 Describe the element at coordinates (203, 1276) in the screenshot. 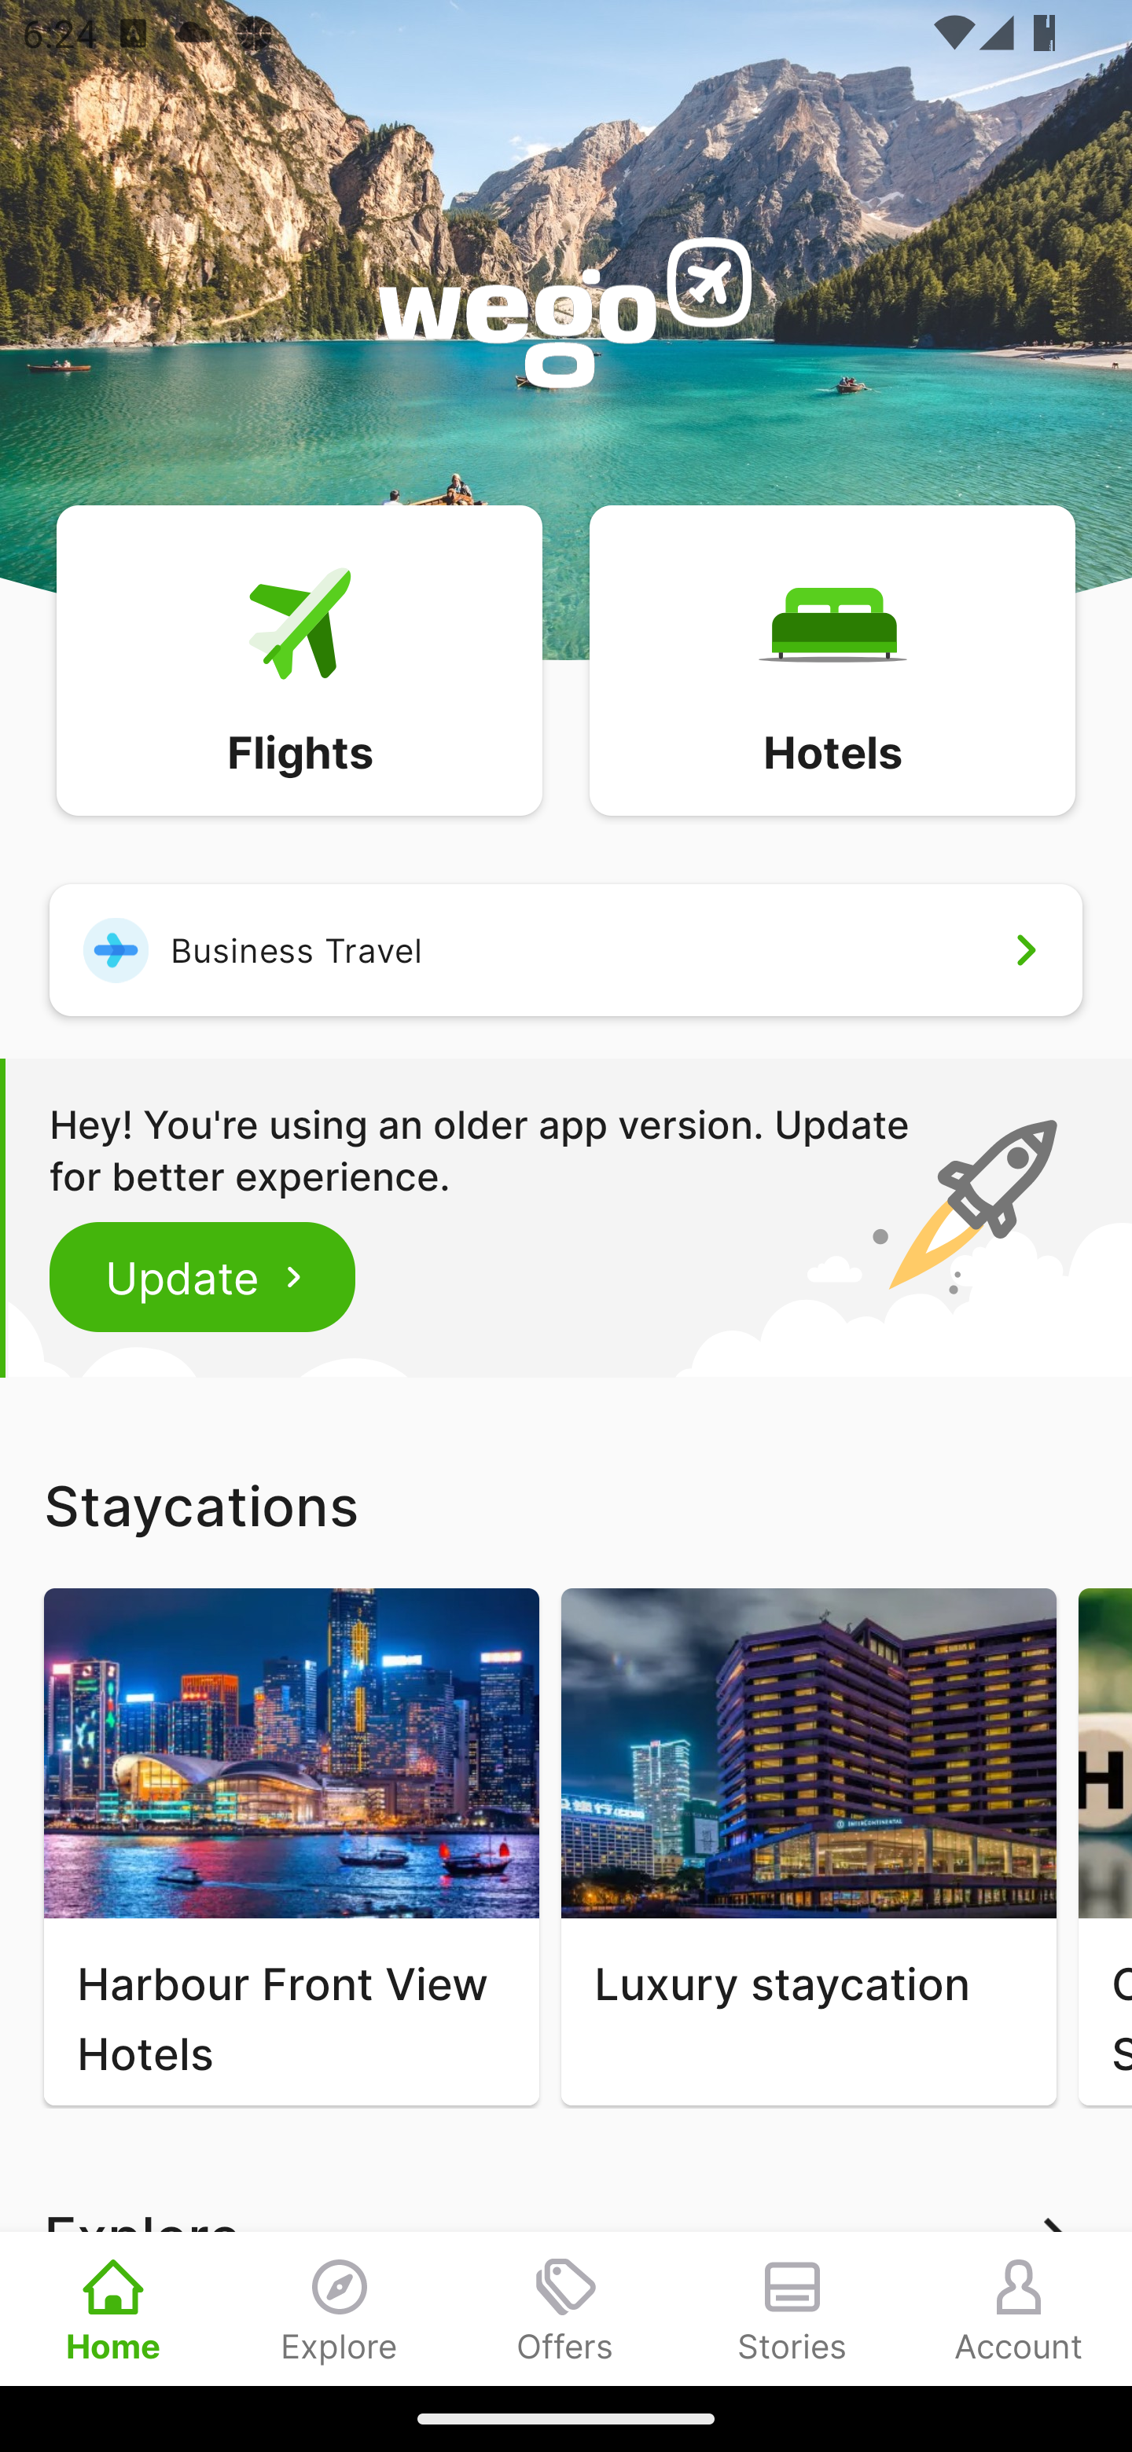

I see `Update` at that location.